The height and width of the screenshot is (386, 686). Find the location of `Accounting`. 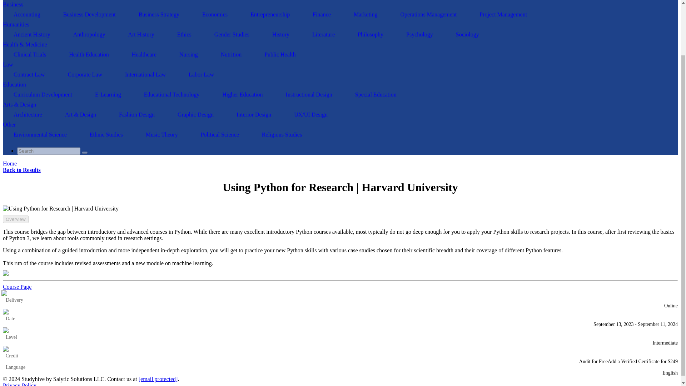

Accounting is located at coordinates (26, 14).